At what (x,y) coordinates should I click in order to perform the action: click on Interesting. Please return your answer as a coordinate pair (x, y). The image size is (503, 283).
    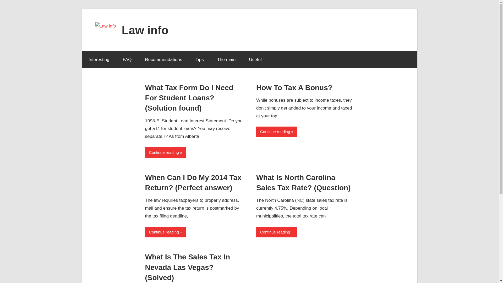
    Looking at the image, I should click on (99, 60).